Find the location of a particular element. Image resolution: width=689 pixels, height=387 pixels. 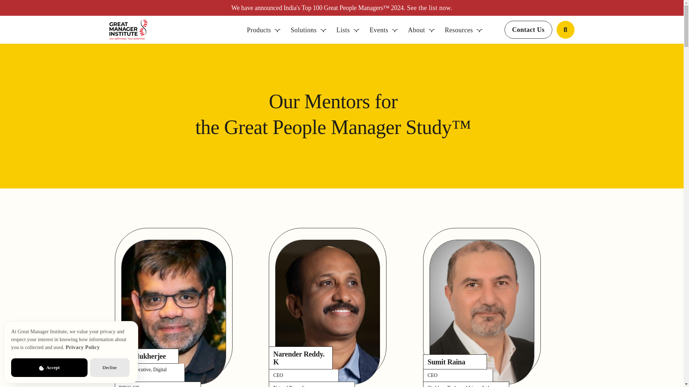

About is located at coordinates (421, 30).